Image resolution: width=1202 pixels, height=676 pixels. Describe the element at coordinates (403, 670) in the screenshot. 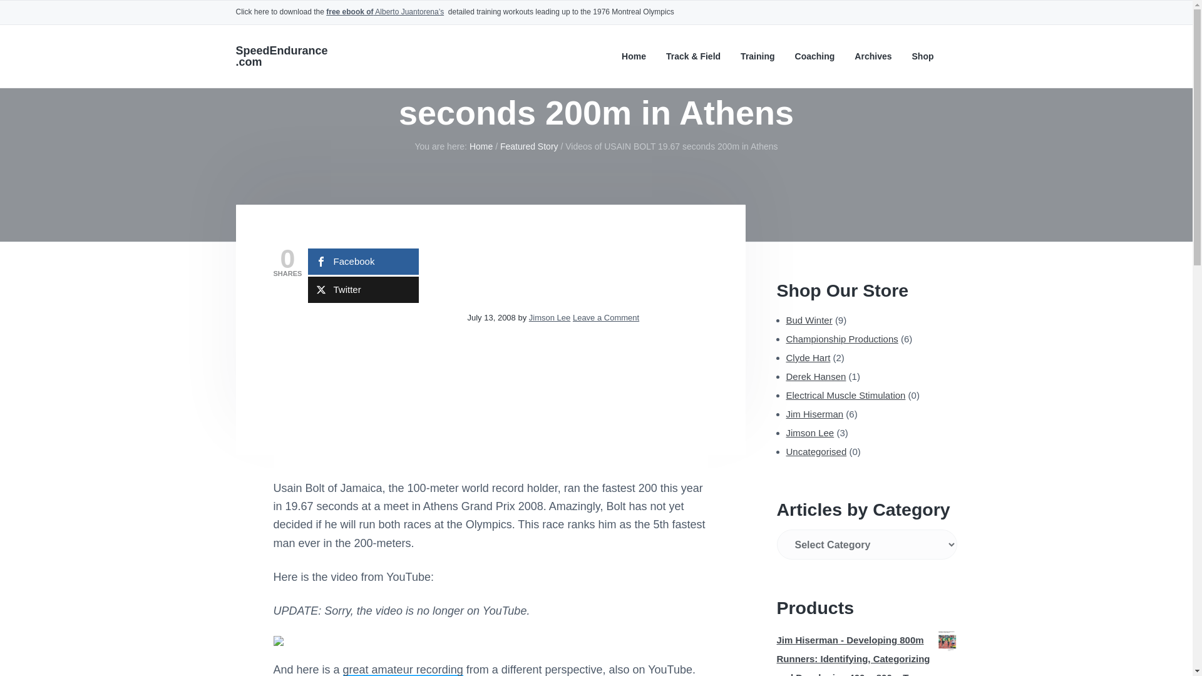

I see `great amateur recording` at that location.